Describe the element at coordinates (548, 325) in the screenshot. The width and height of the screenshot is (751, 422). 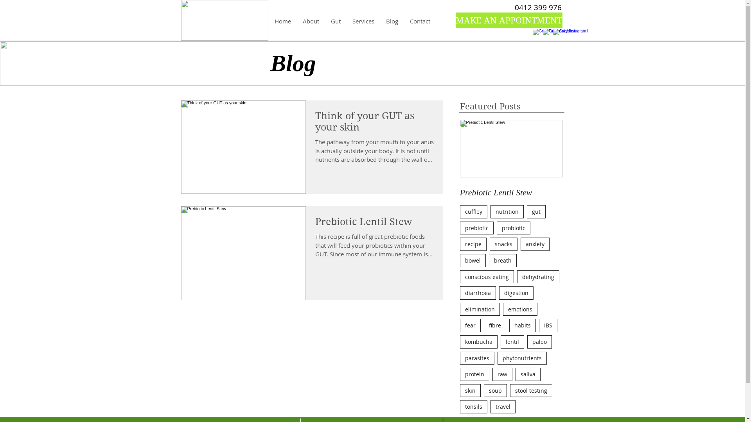
I see `IBS` at that location.